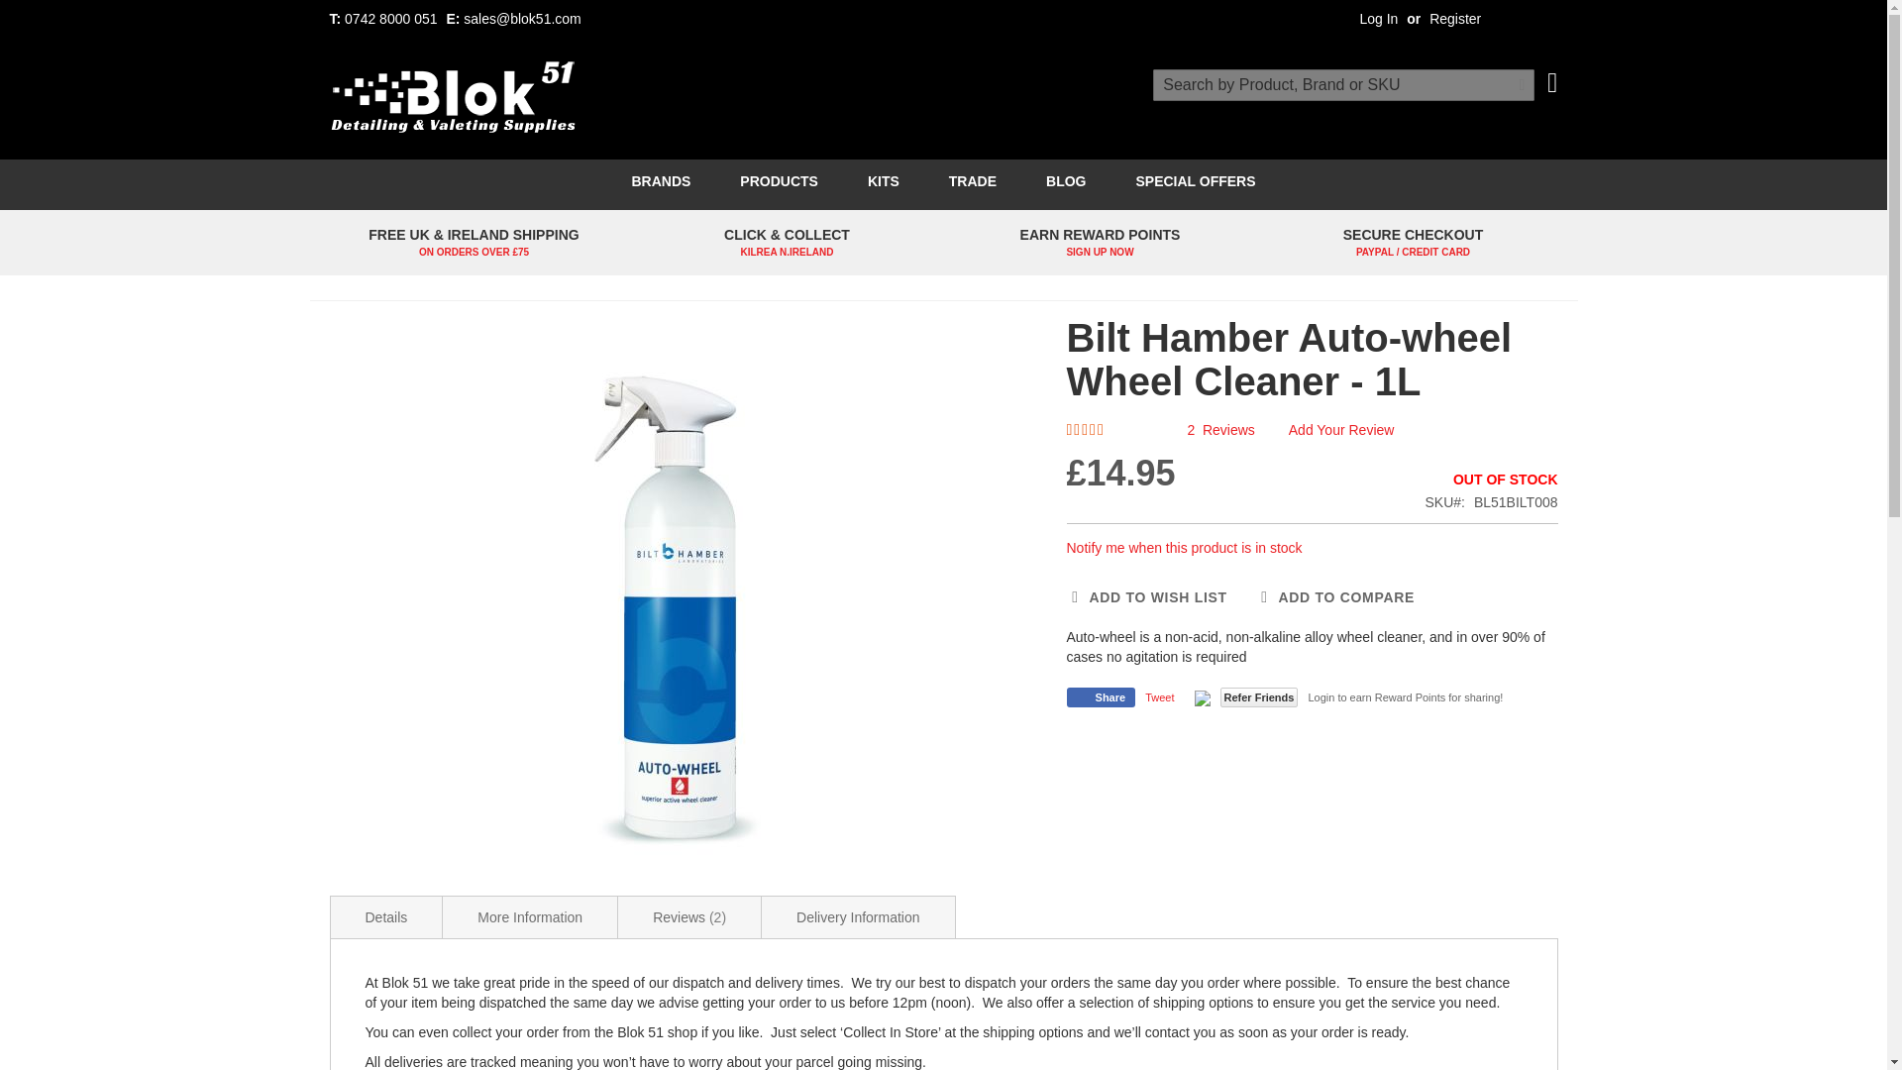 This screenshot has width=1902, height=1070. I want to click on Availability, so click(1491, 480).